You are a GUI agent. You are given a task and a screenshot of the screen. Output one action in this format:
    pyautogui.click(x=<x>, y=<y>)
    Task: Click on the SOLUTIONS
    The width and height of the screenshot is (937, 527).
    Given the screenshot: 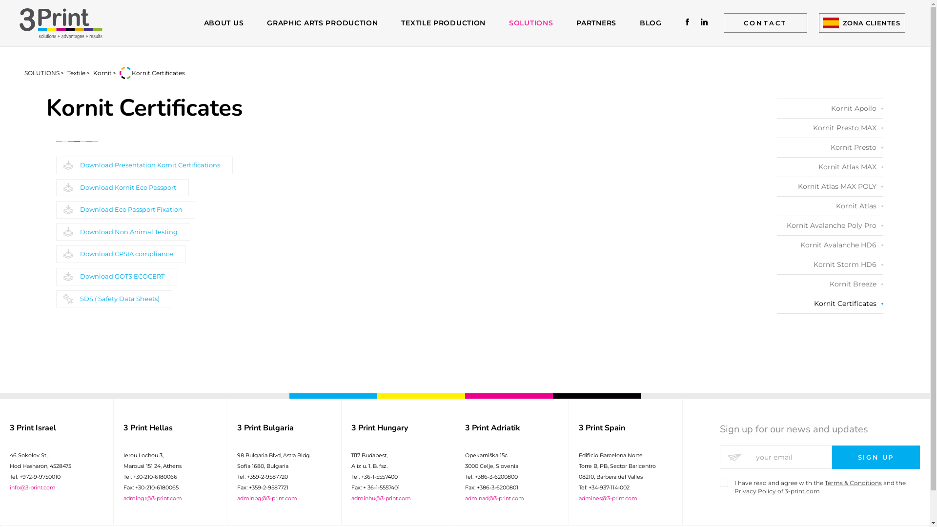 What is the action you would take?
    pyautogui.click(x=531, y=23)
    